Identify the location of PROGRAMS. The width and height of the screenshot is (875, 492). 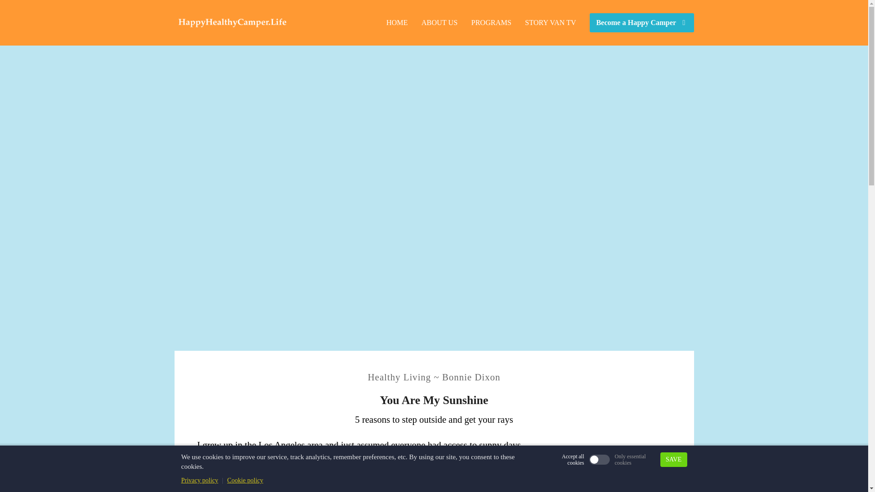
(491, 23).